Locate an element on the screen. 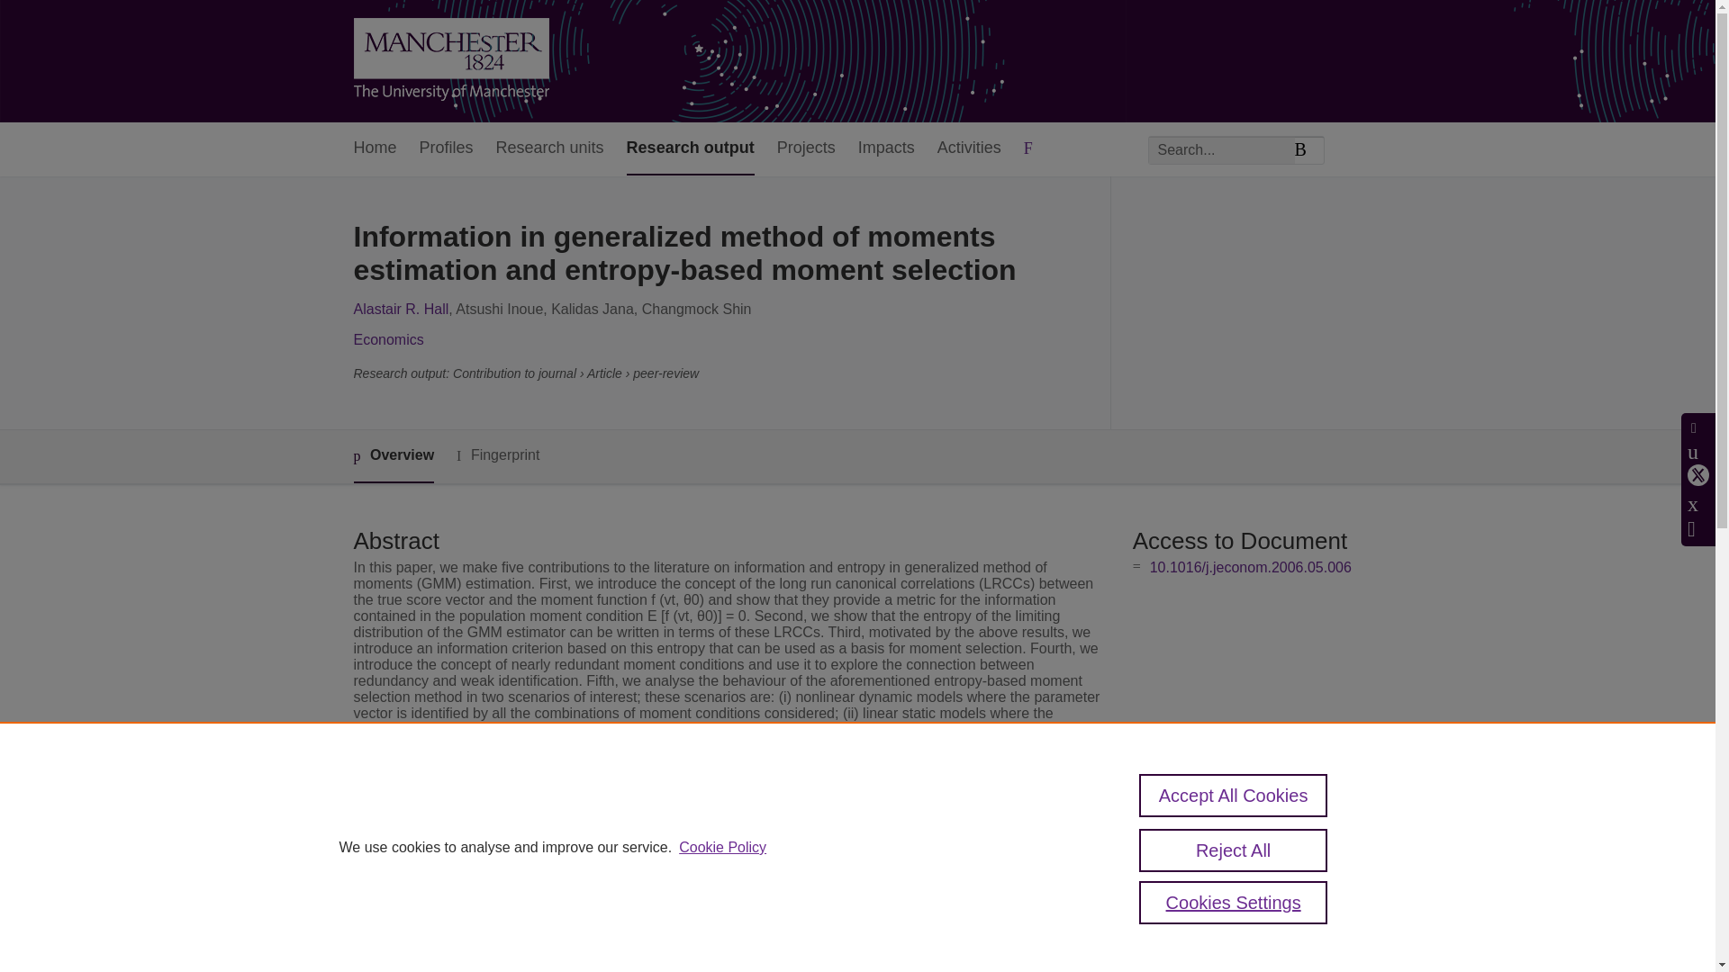 This screenshot has height=972, width=1729. Profiles is located at coordinates (447, 149).